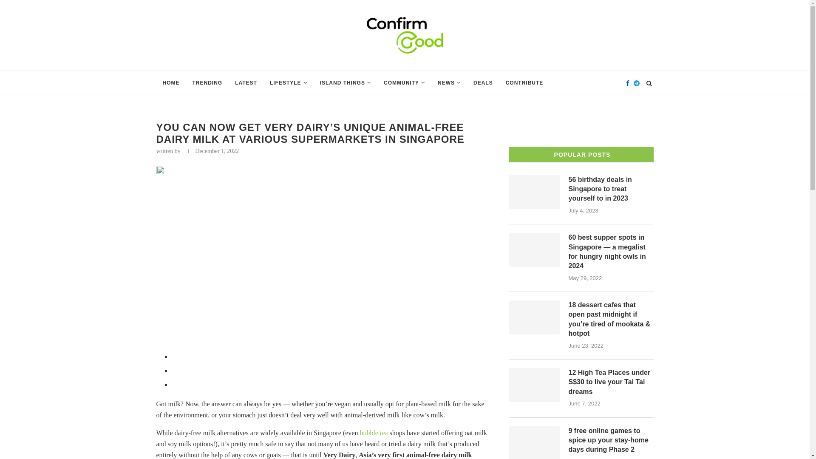 This screenshot has height=459, width=816. What do you see at coordinates (345, 83) in the screenshot?
I see `ISLAND THINGS` at bounding box center [345, 83].